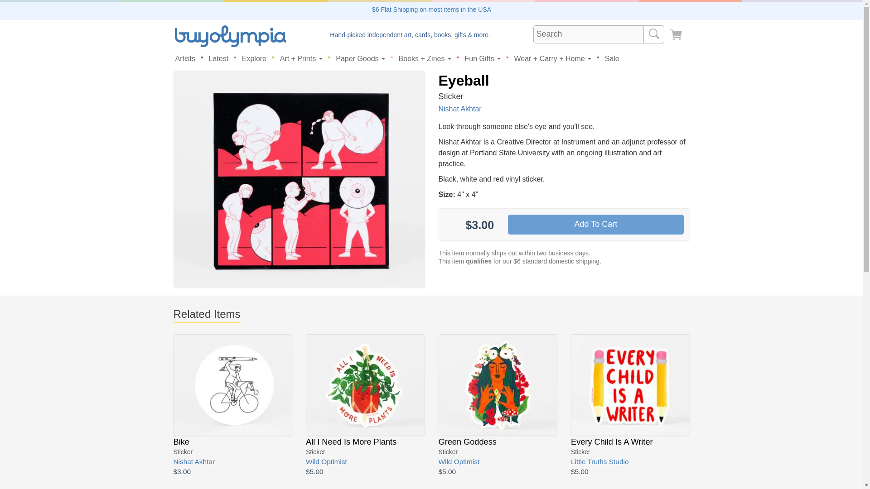 Image resolution: width=870 pixels, height=489 pixels. What do you see at coordinates (254, 58) in the screenshot?
I see `Explore` at bounding box center [254, 58].